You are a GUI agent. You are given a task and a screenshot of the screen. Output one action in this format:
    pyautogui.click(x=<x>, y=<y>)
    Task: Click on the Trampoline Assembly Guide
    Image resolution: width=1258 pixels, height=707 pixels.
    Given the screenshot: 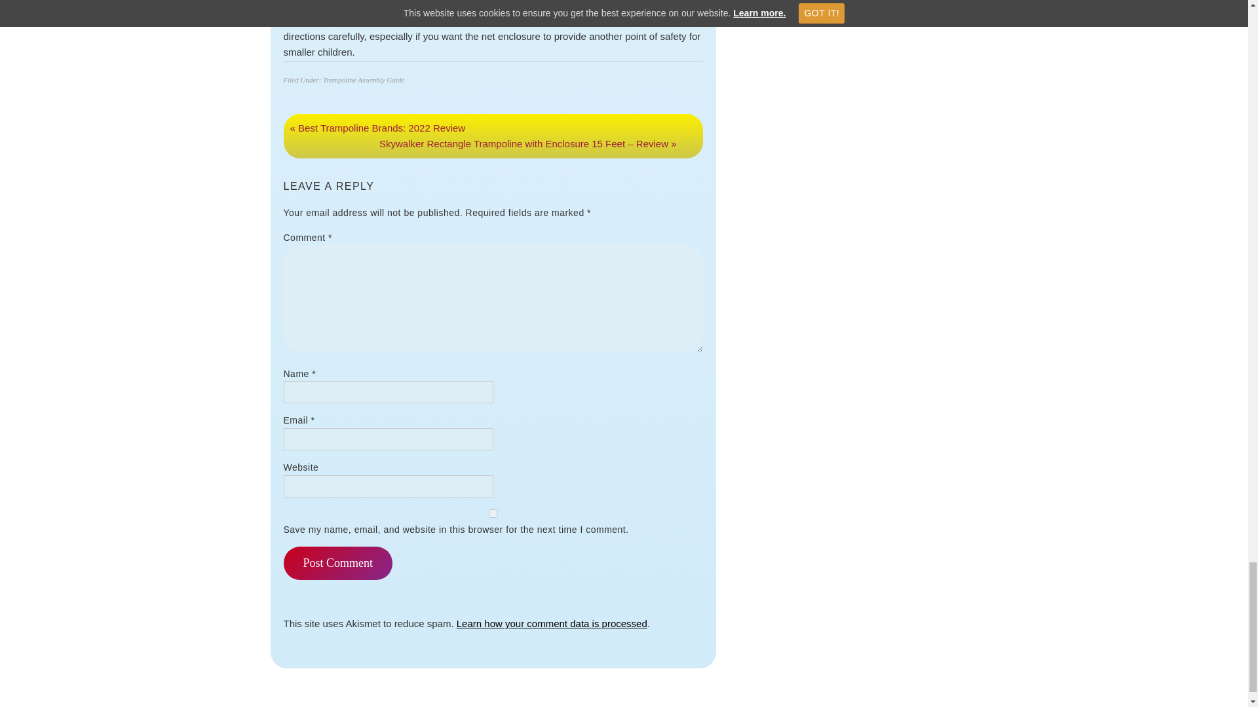 What is the action you would take?
    pyautogui.click(x=363, y=80)
    